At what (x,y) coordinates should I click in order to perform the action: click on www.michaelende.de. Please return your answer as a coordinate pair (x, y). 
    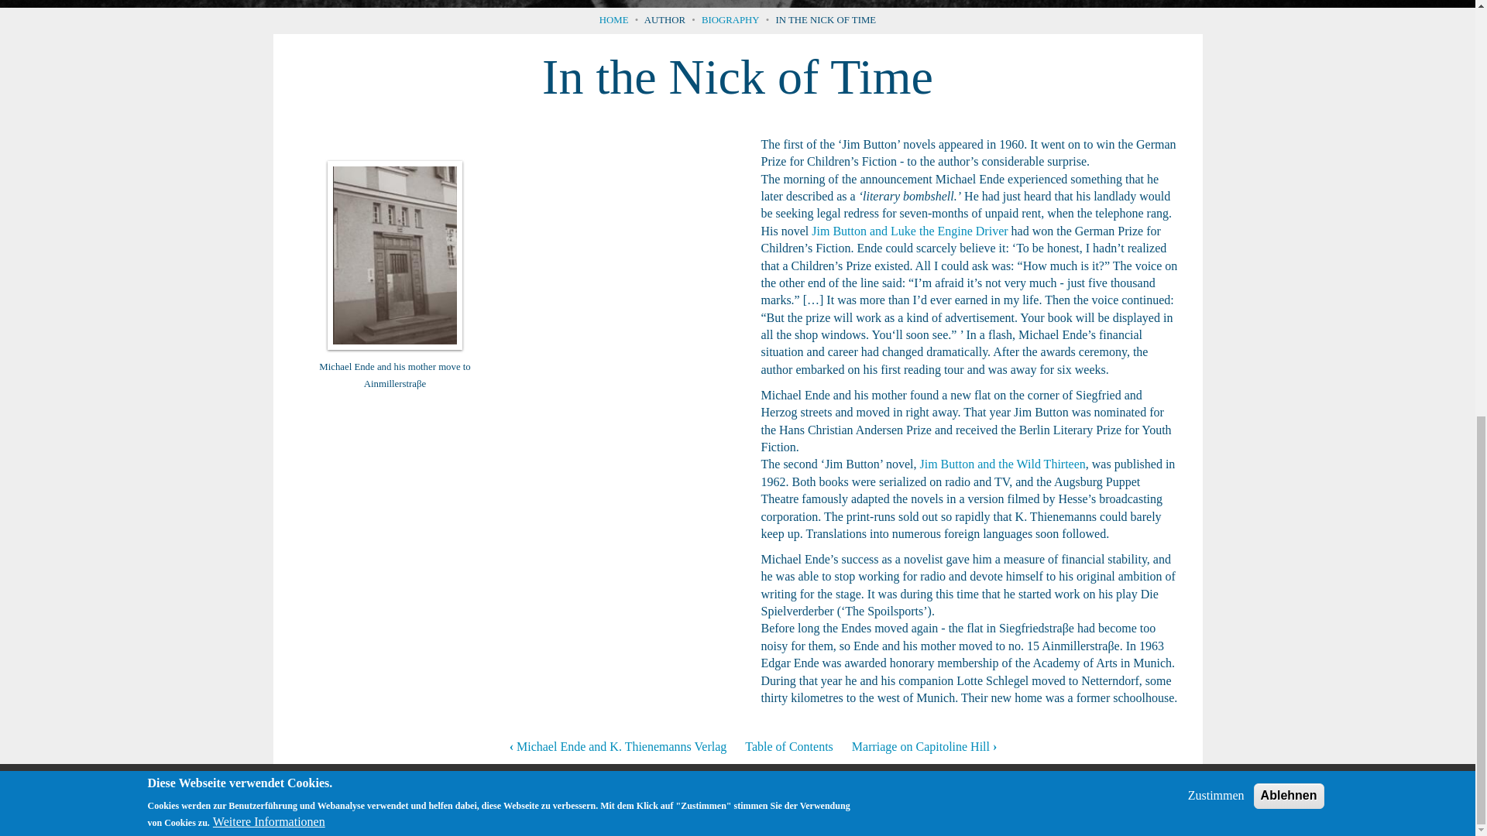
    Looking at the image, I should click on (181, 795).